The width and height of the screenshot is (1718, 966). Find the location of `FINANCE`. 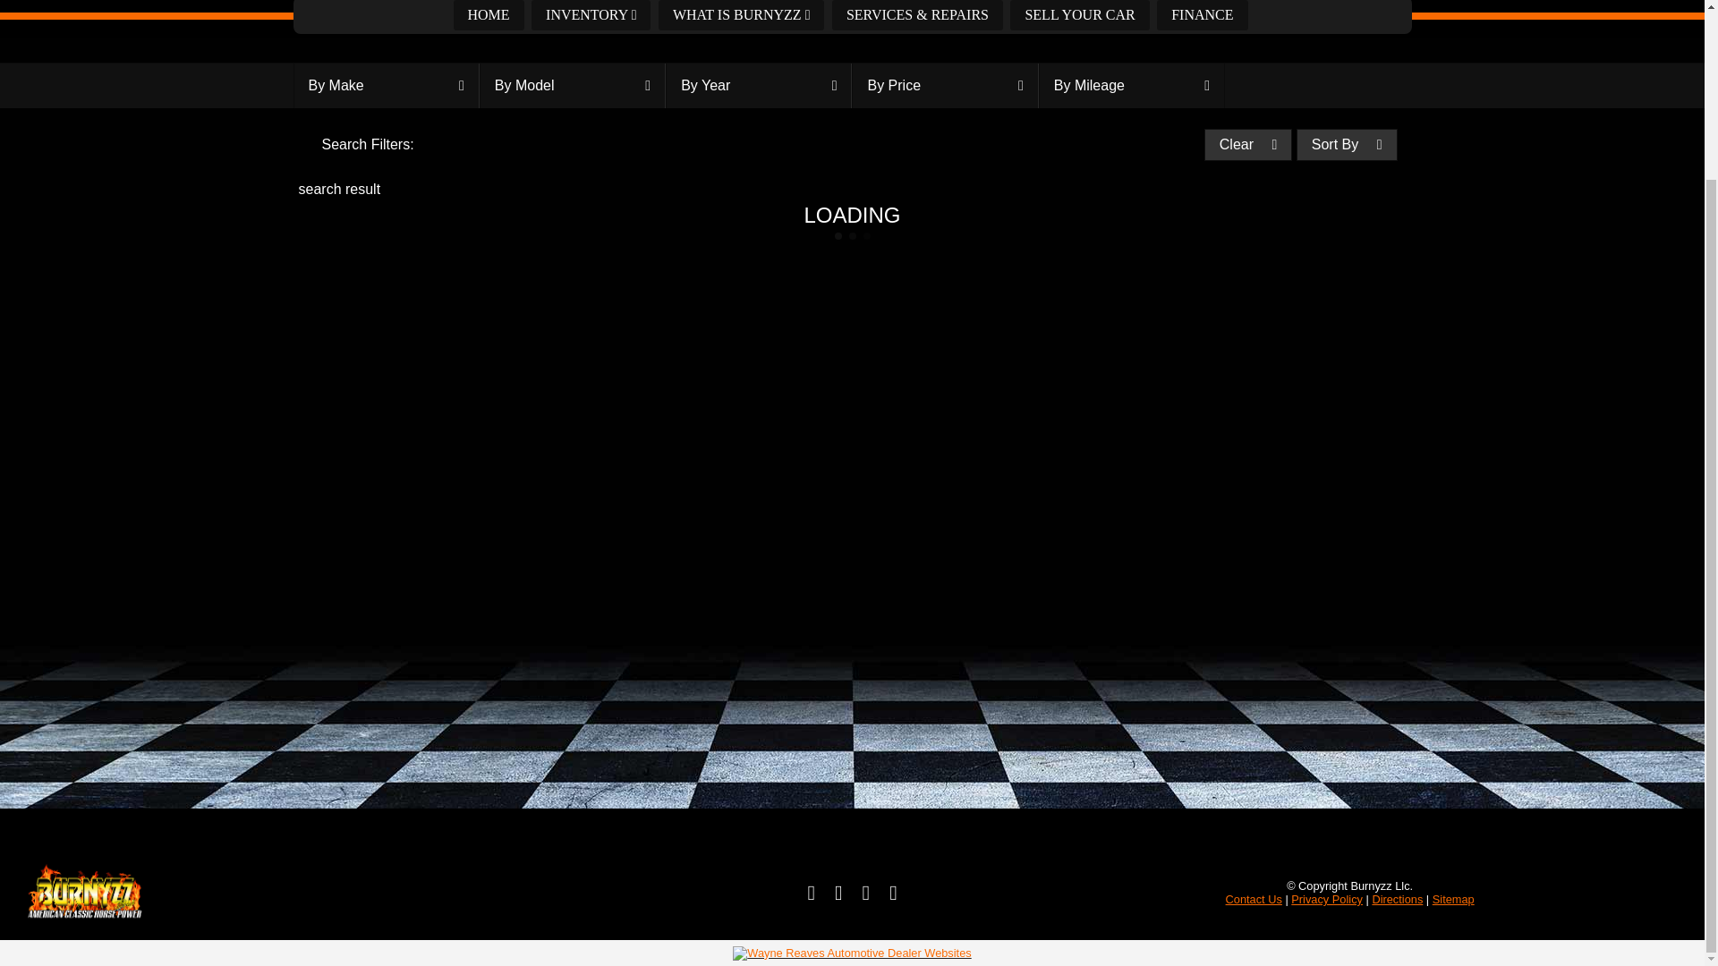

FINANCE is located at coordinates (1203, 14).